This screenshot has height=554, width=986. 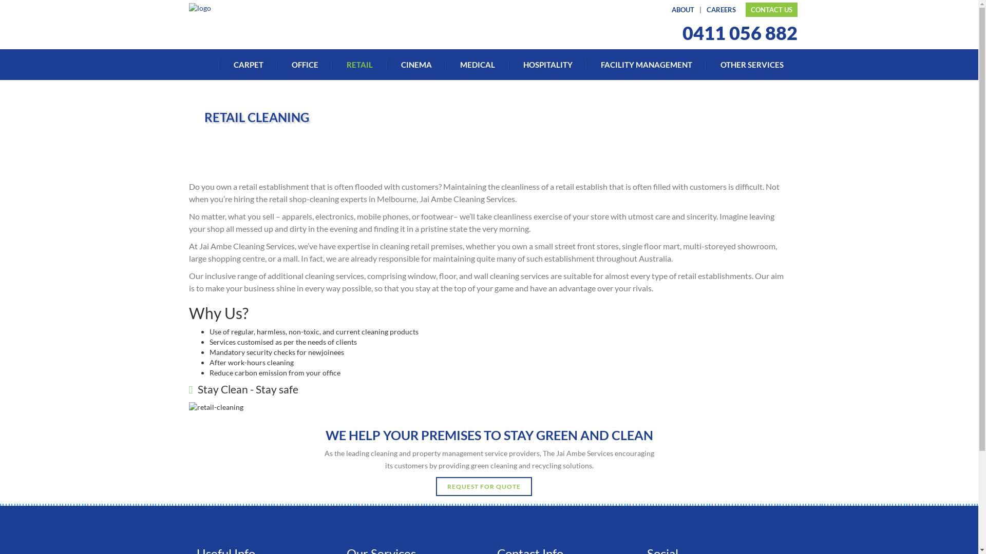 What do you see at coordinates (682, 10) in the screenshot?
I see `ABOUT` at bounding box center [682, 10].